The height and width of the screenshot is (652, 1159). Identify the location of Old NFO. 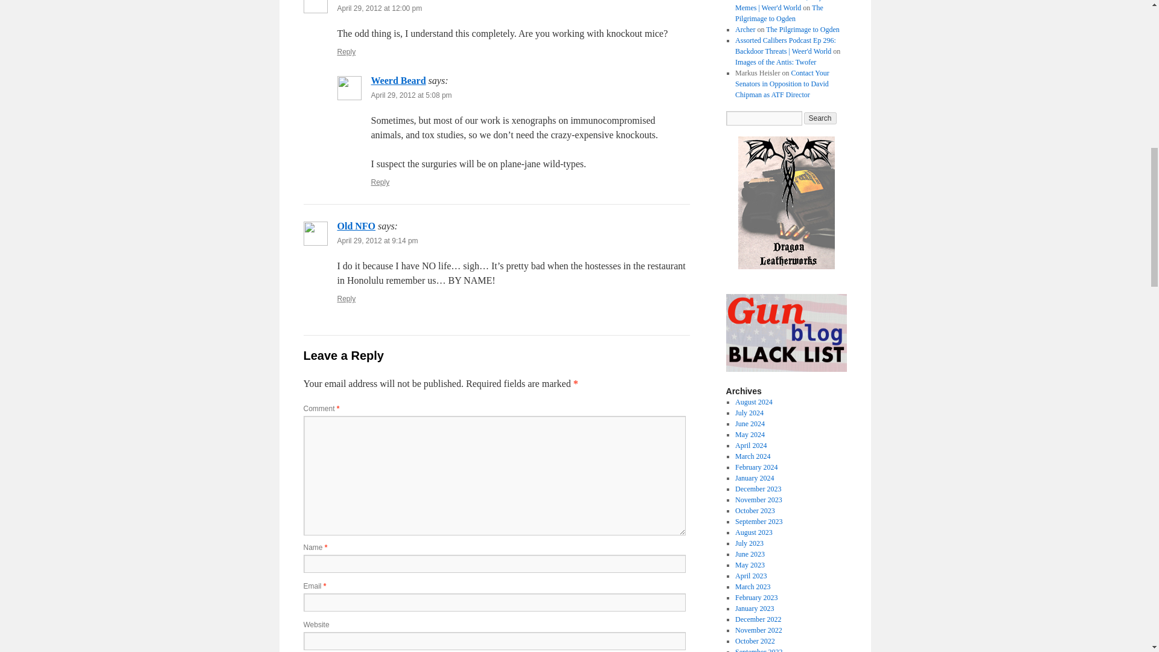
(356, 226).